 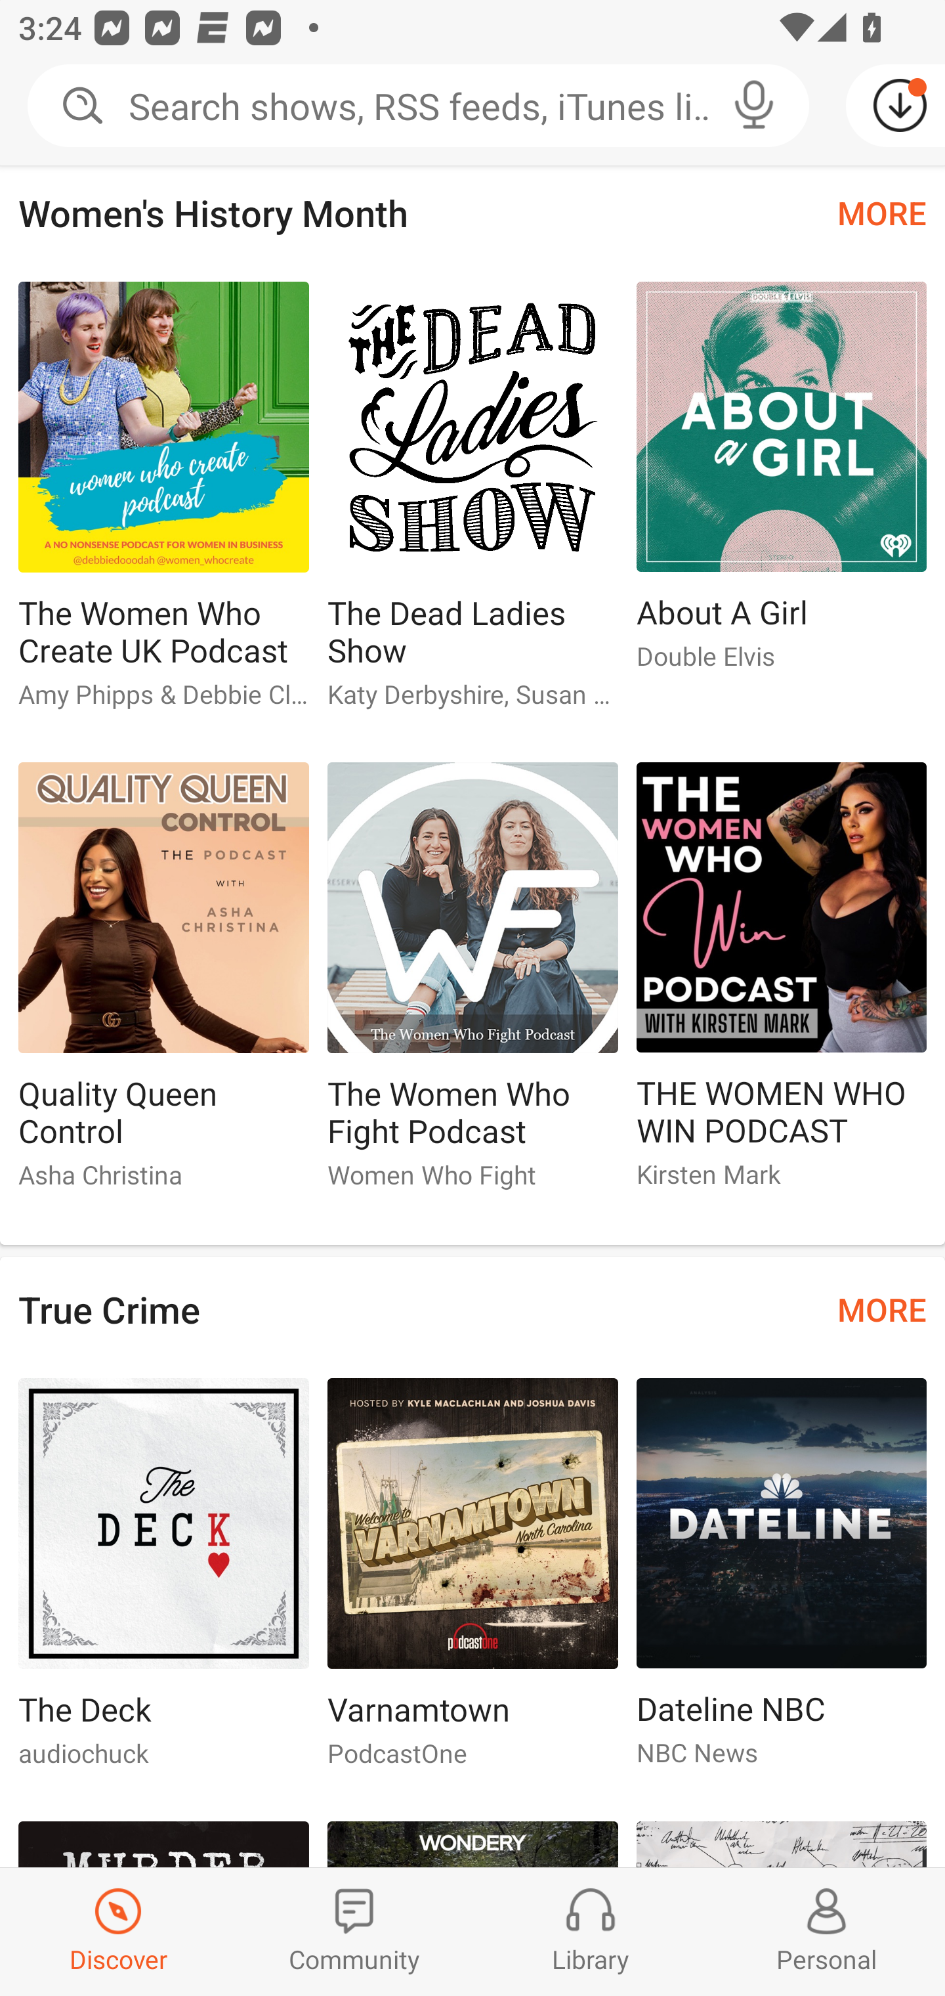 I want to click on About A Girl About A Girl Double Elvis, so click(x=782, y=486).